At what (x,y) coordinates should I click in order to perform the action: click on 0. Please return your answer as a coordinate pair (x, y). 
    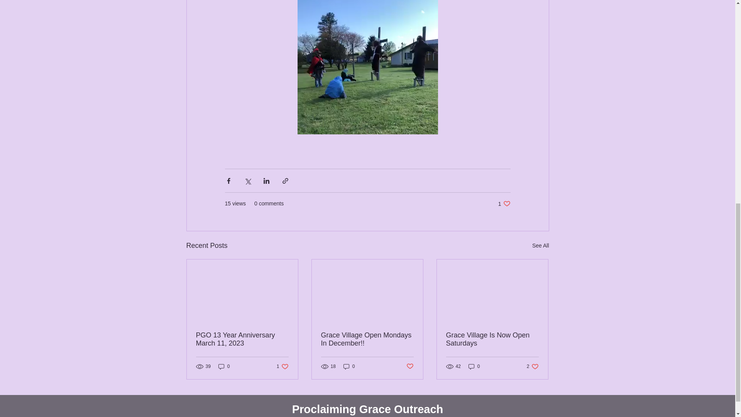
    Looking at the image, I should click on (504, 203).